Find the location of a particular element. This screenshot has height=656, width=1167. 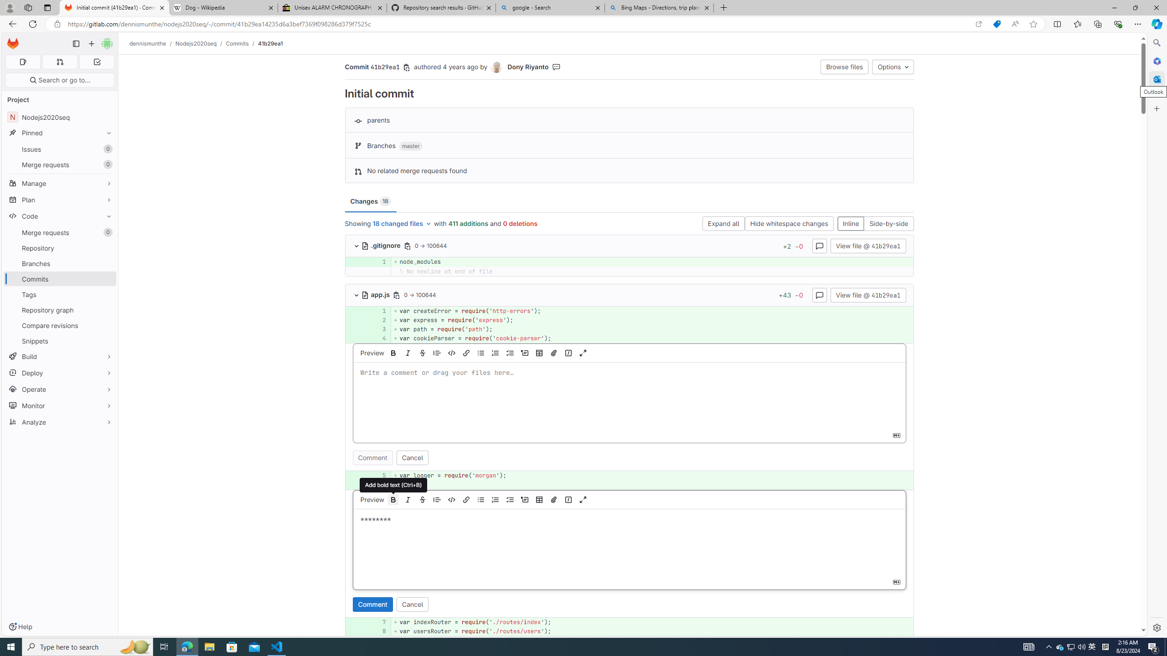

Add a link (Ctrl+K) is located at coordinates (466, 499).